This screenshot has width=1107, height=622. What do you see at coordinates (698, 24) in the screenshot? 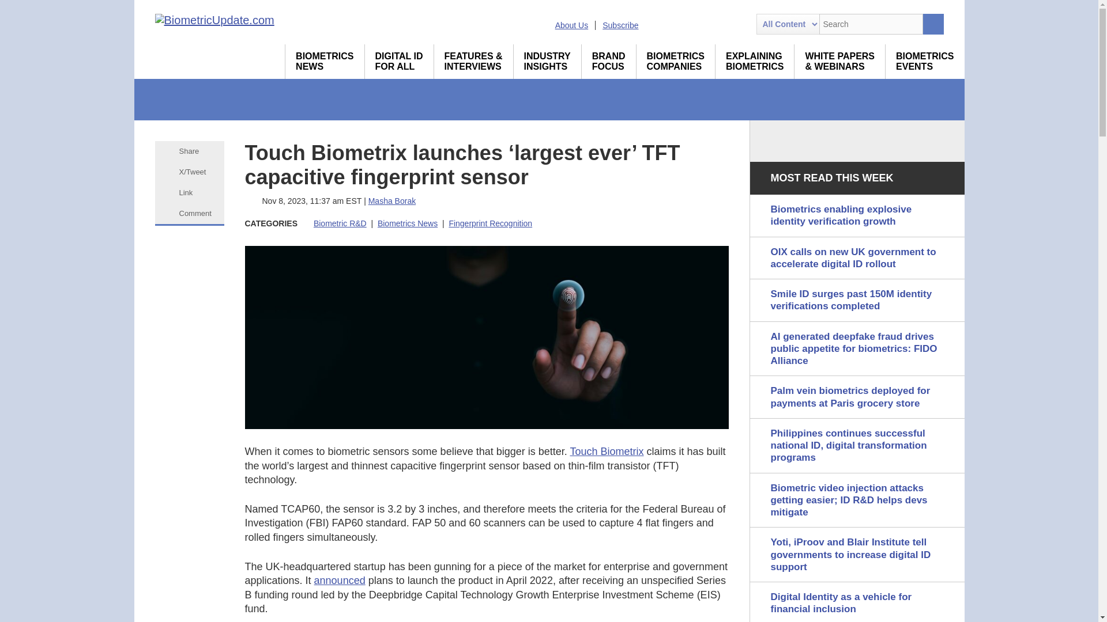
I see `twitter` at bounding box center [698, 24].